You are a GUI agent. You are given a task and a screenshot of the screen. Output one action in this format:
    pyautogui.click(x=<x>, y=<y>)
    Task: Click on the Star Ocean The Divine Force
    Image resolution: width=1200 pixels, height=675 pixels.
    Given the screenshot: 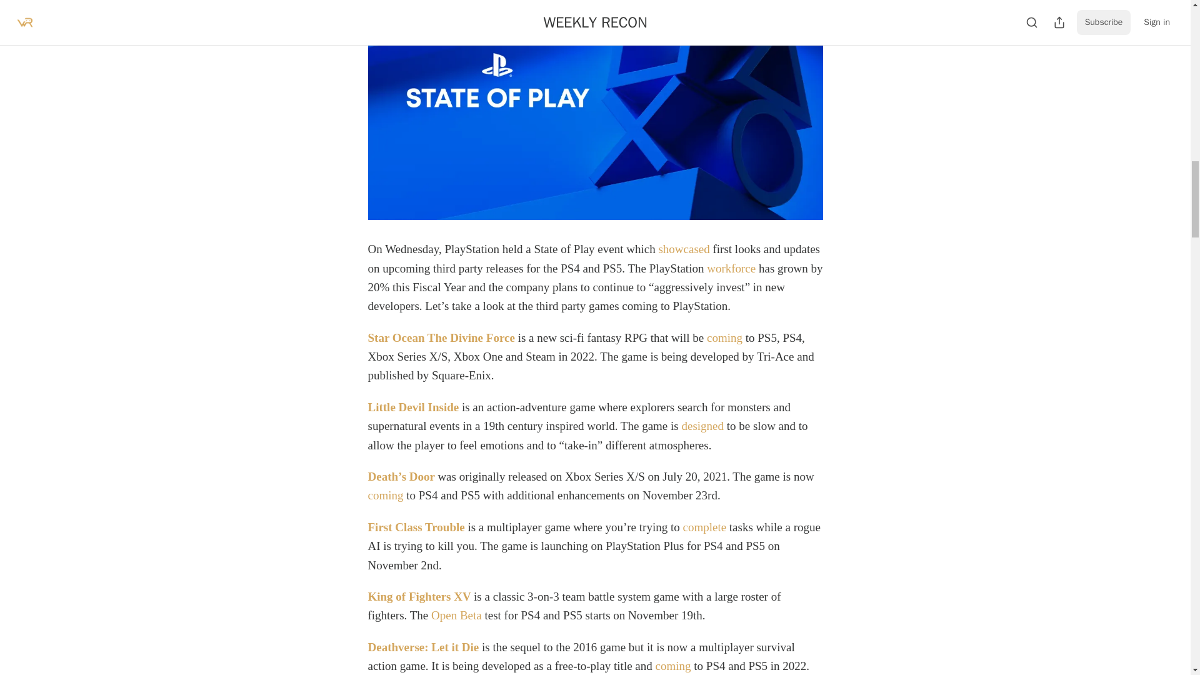 What is the action you would take?
    pyautogui.click(x=441, y=337)
    